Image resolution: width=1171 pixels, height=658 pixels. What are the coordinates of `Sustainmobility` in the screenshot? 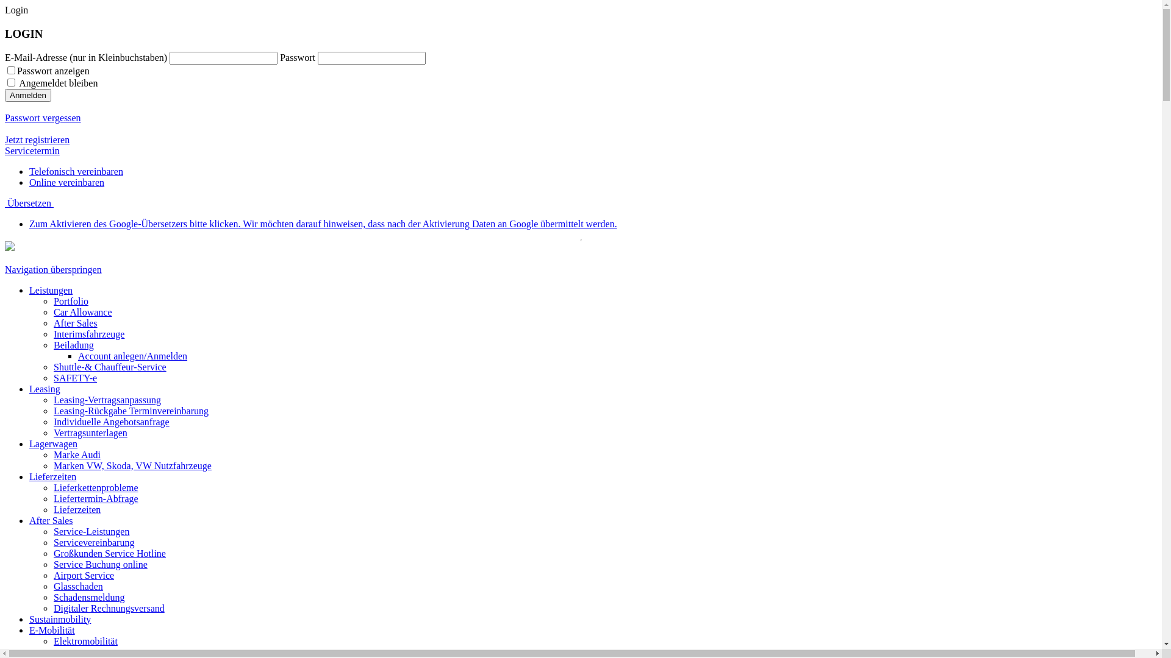 It's located at (60, 619).